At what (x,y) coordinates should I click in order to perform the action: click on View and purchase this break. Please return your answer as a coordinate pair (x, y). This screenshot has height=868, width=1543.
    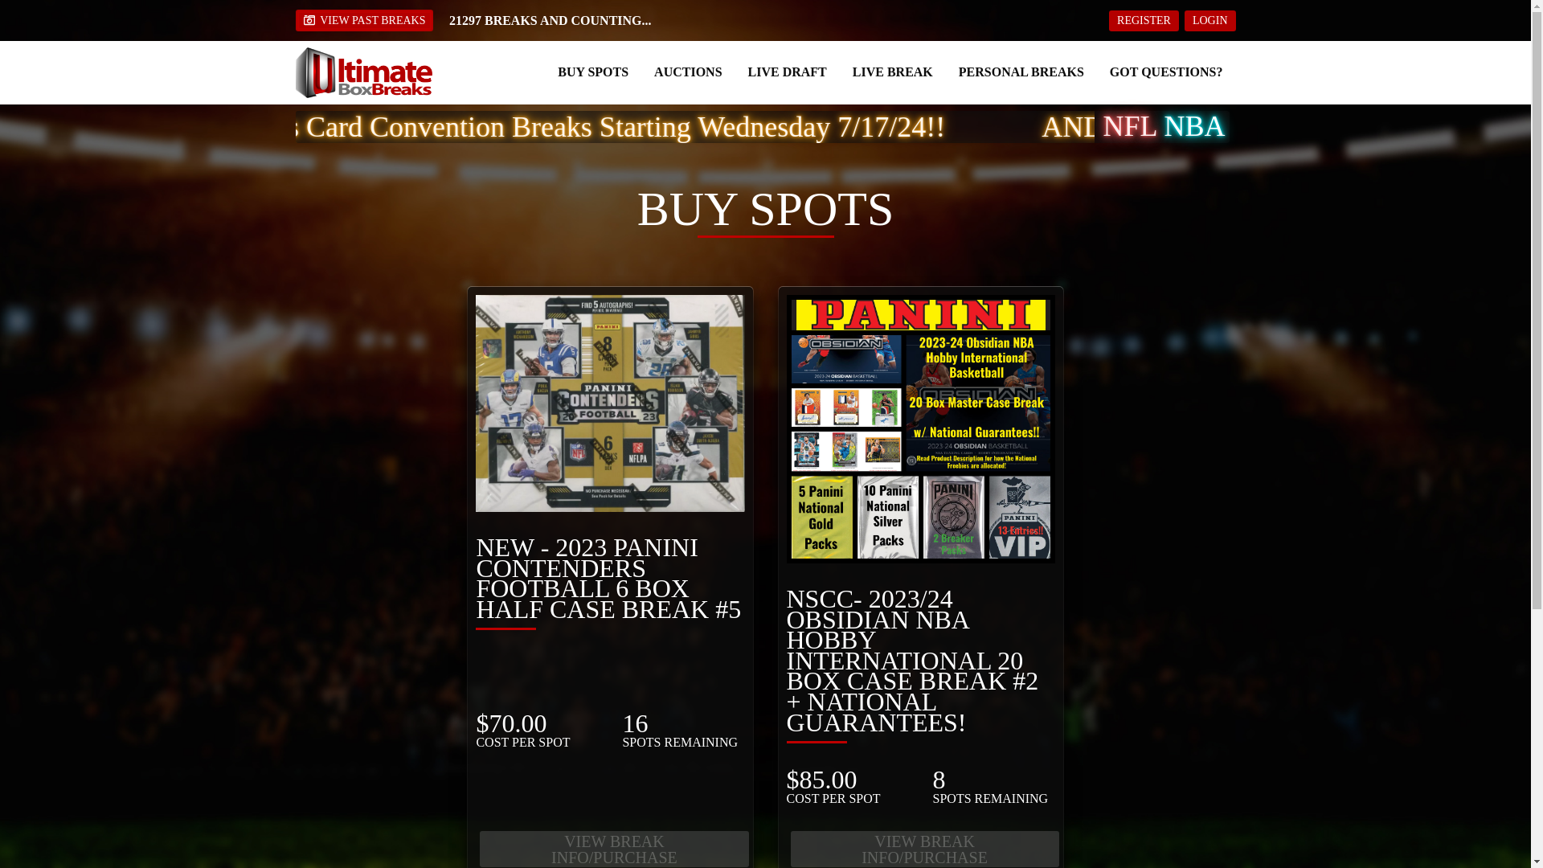
    Looking at the image, I should click on (614, 849).